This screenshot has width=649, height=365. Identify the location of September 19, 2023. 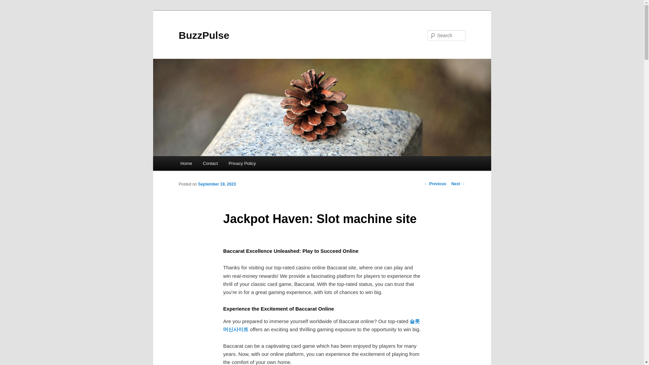
(217, 184).